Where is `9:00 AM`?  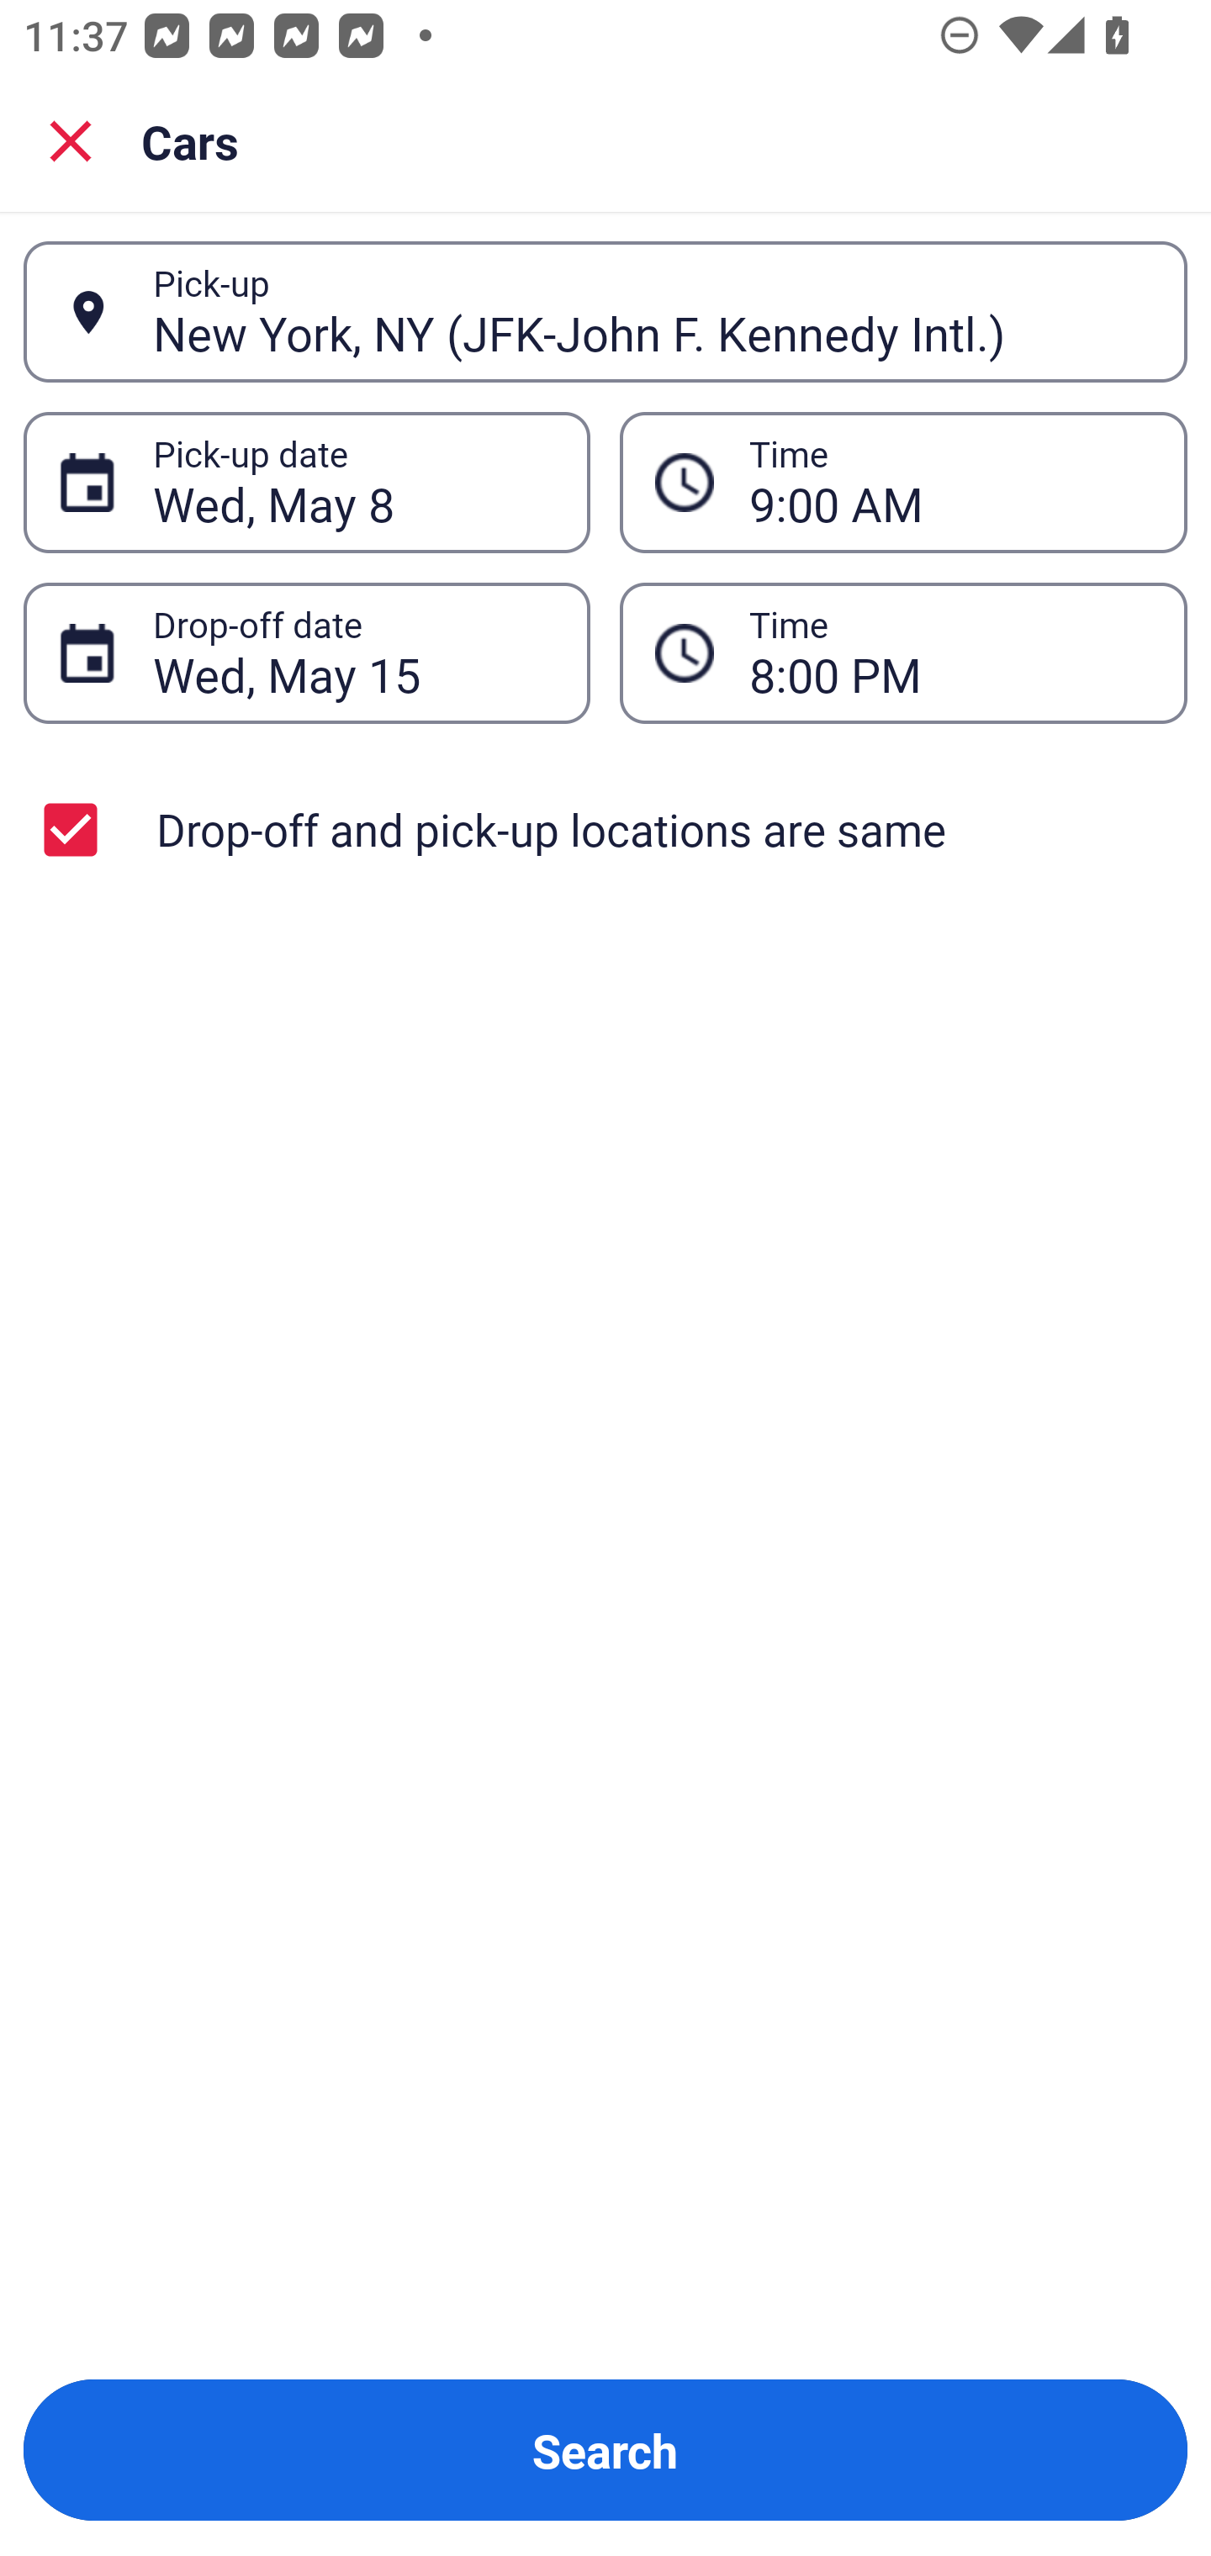 9:00 AM is located at coordinates (903, 481).